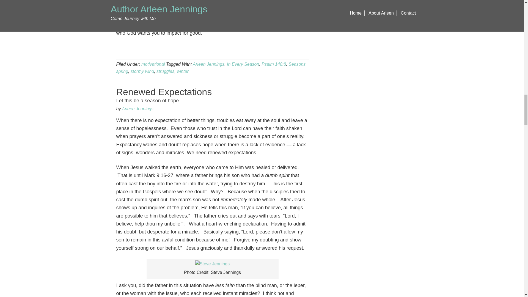 The height and width of the screenshot is (297, 528). I want to click on motivational, so click(137, 108).